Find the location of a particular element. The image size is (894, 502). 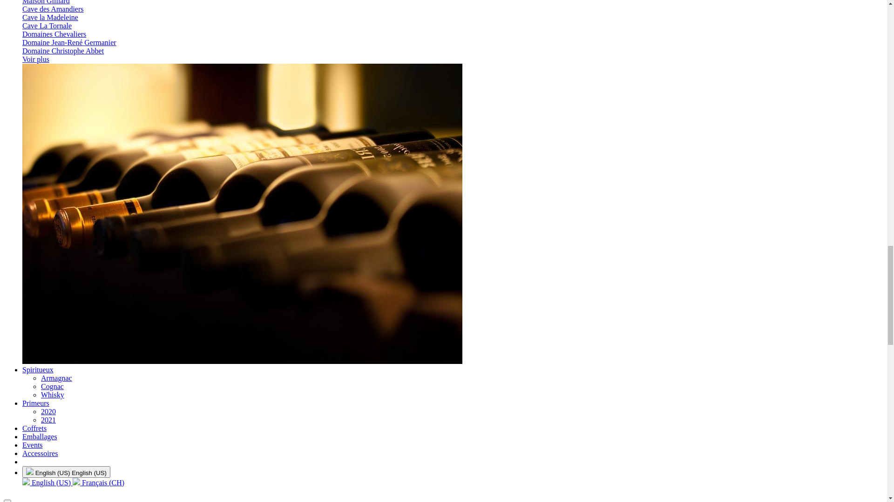

0 is located at coordinates (16, 125).